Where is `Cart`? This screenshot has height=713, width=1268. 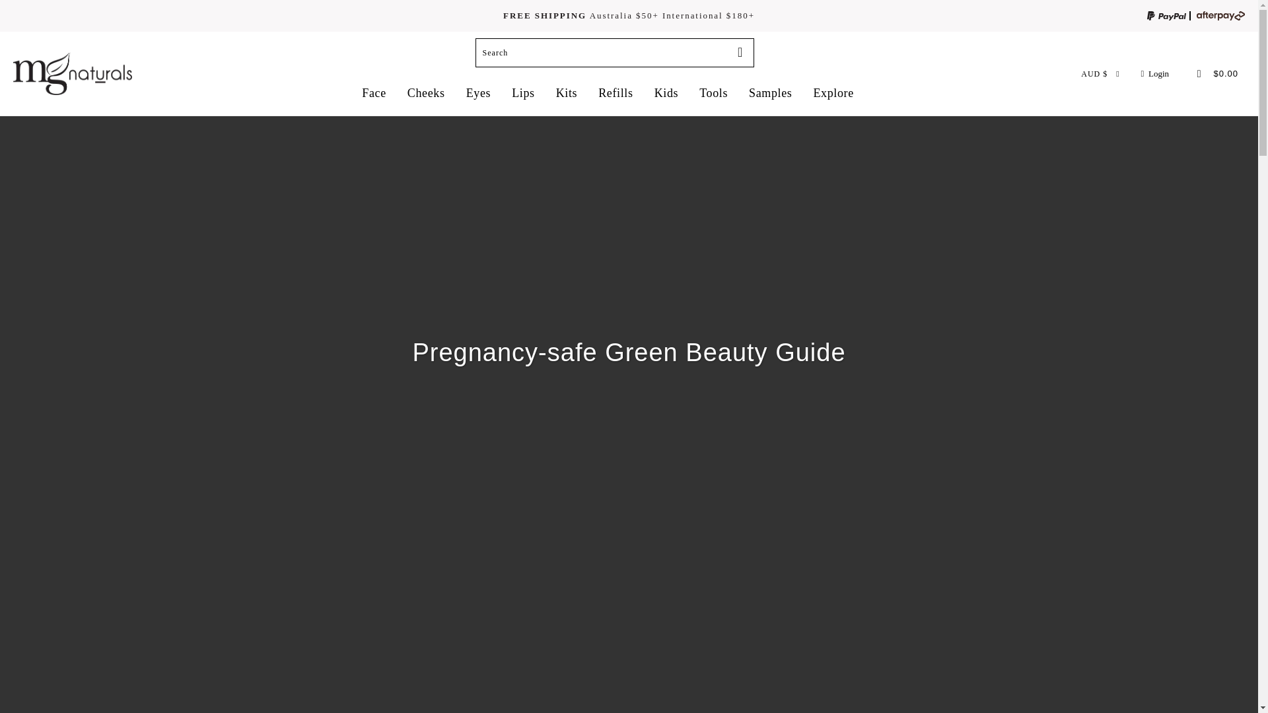 Cart is located at coordinates (1209, 74).